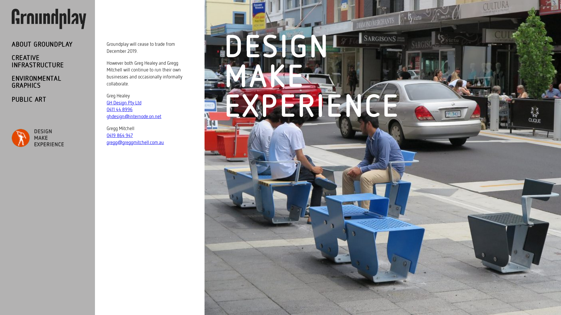  Describe the element at coordinates (124, 103) in the screenshot. I see `GH Design Pty Ltd` at that location.